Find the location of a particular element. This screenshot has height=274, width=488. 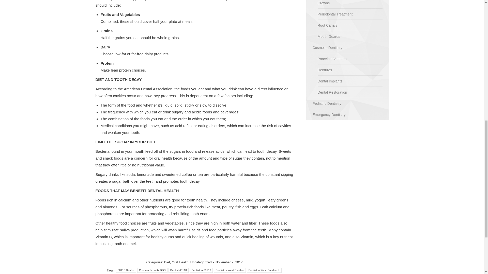

3:38 am is located at coordinates (229, 262).